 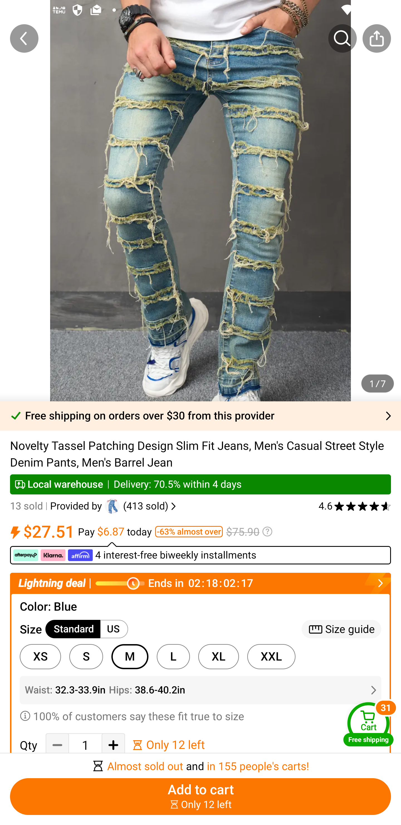 What do you see at coordinates (341, 629) in the screenshot?
I see ` Size guide` at bounding box center [341, 629].